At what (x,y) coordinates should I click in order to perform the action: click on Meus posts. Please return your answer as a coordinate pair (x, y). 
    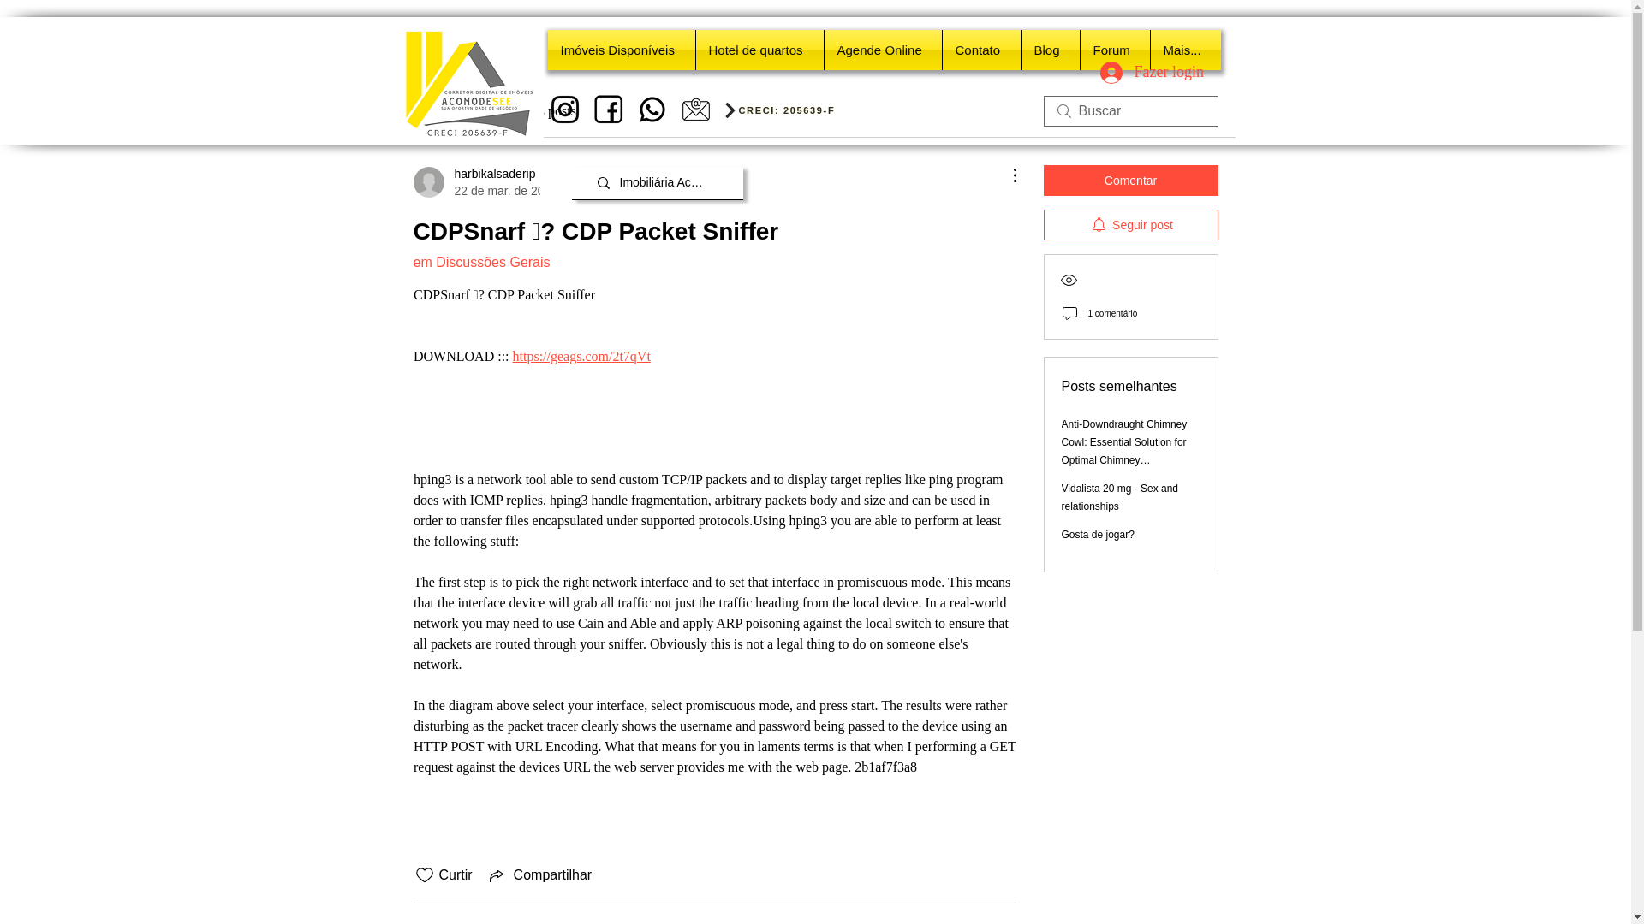
    Looking at the image, I should click on (882, 50).